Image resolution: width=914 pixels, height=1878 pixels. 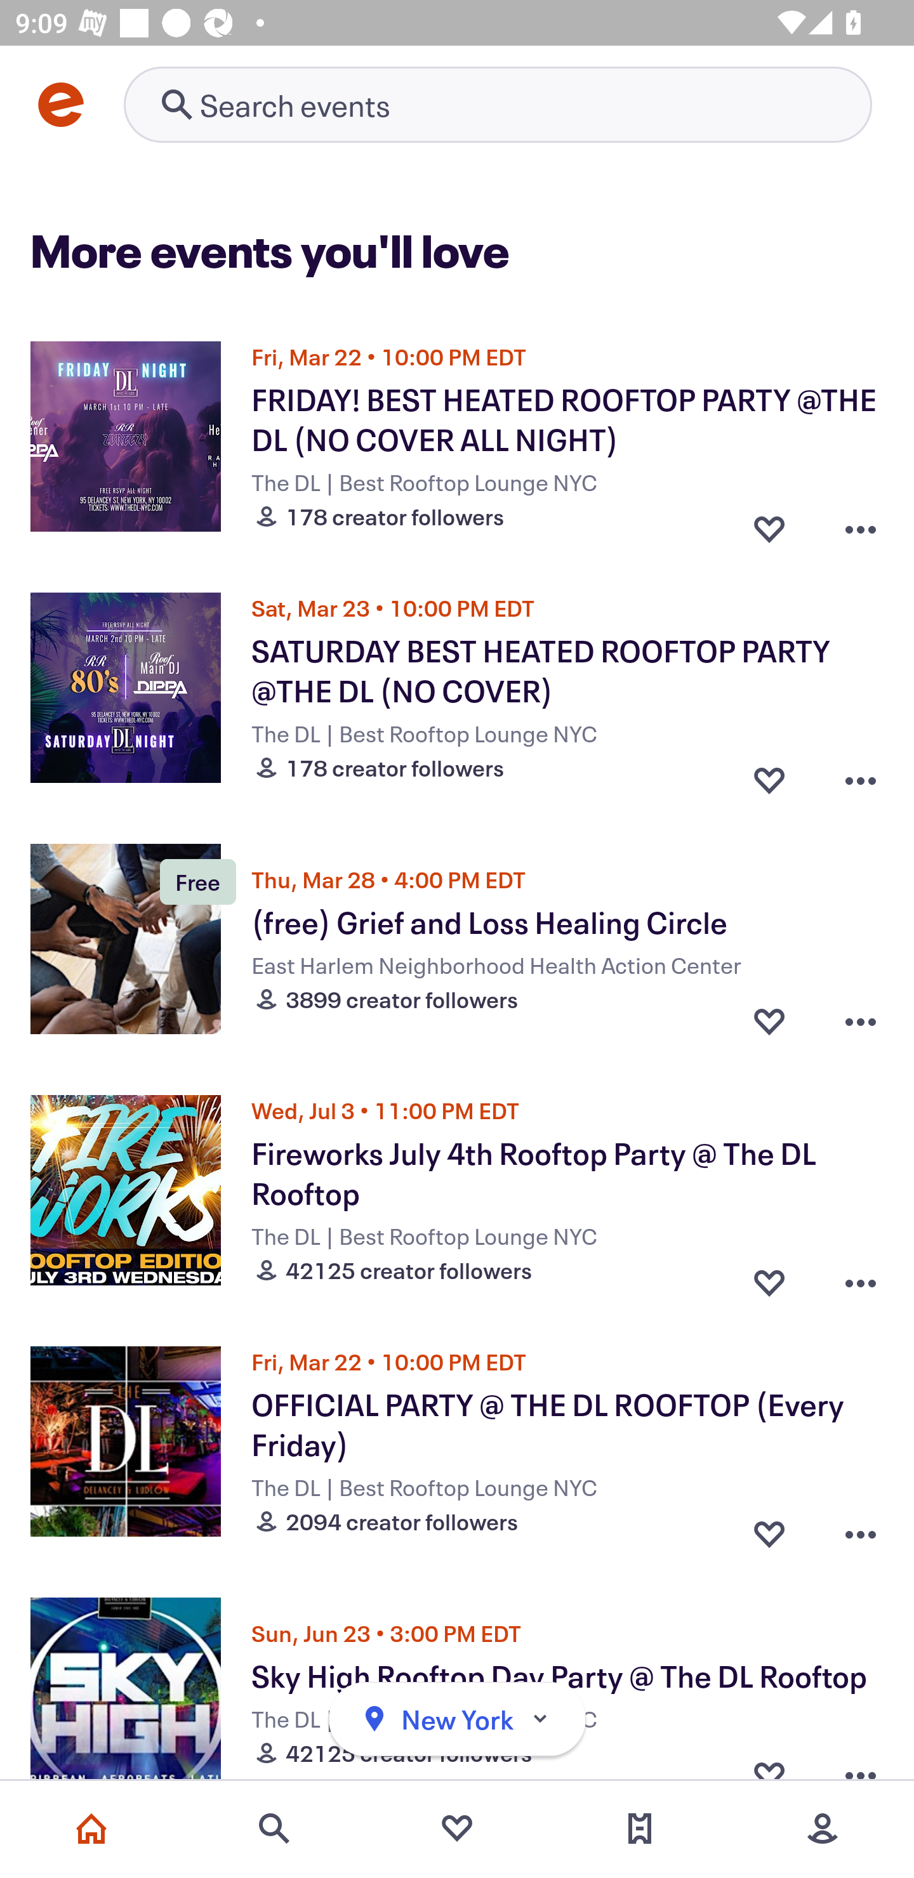 I want to click on More, so click(x=823, y=1829).